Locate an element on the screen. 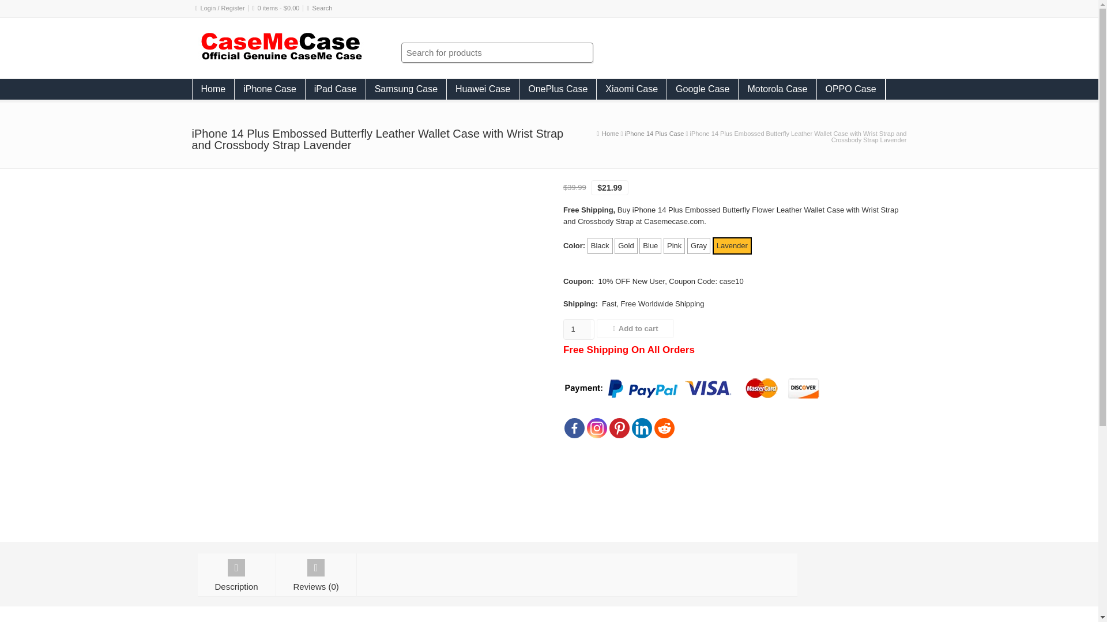 This screenshot has height=622, width=1107. Linkedin is located at coordinates (642, 428).